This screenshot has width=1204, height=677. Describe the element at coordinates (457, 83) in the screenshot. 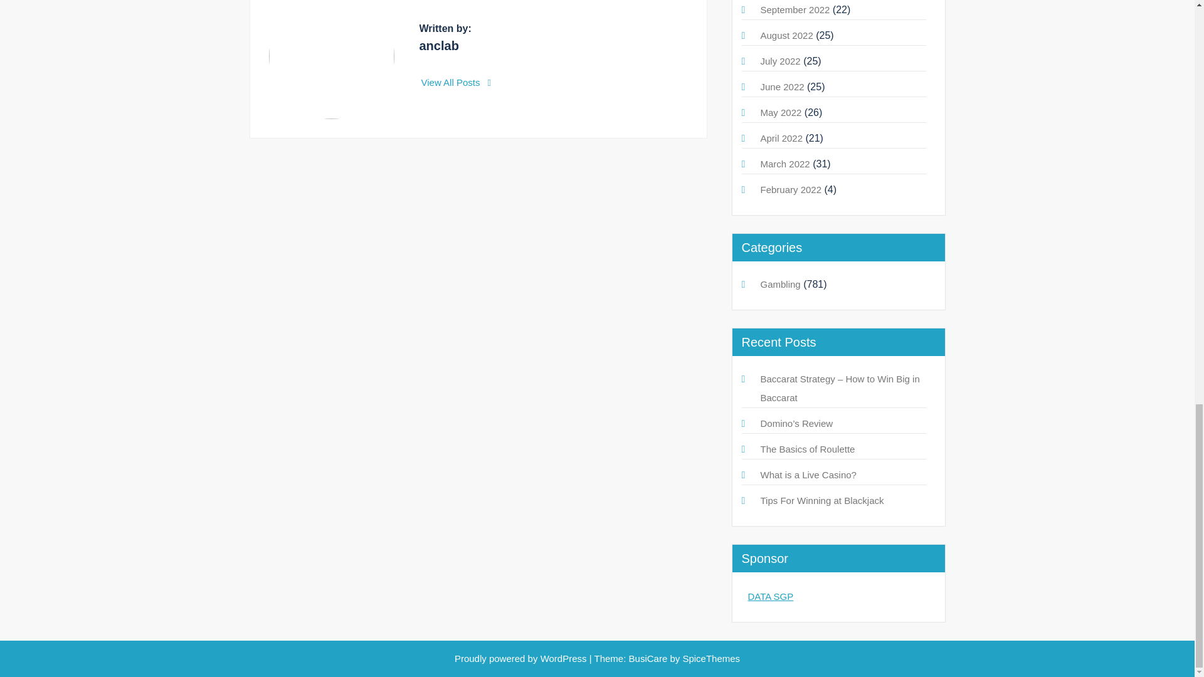

I see `View All Posts` at that location.